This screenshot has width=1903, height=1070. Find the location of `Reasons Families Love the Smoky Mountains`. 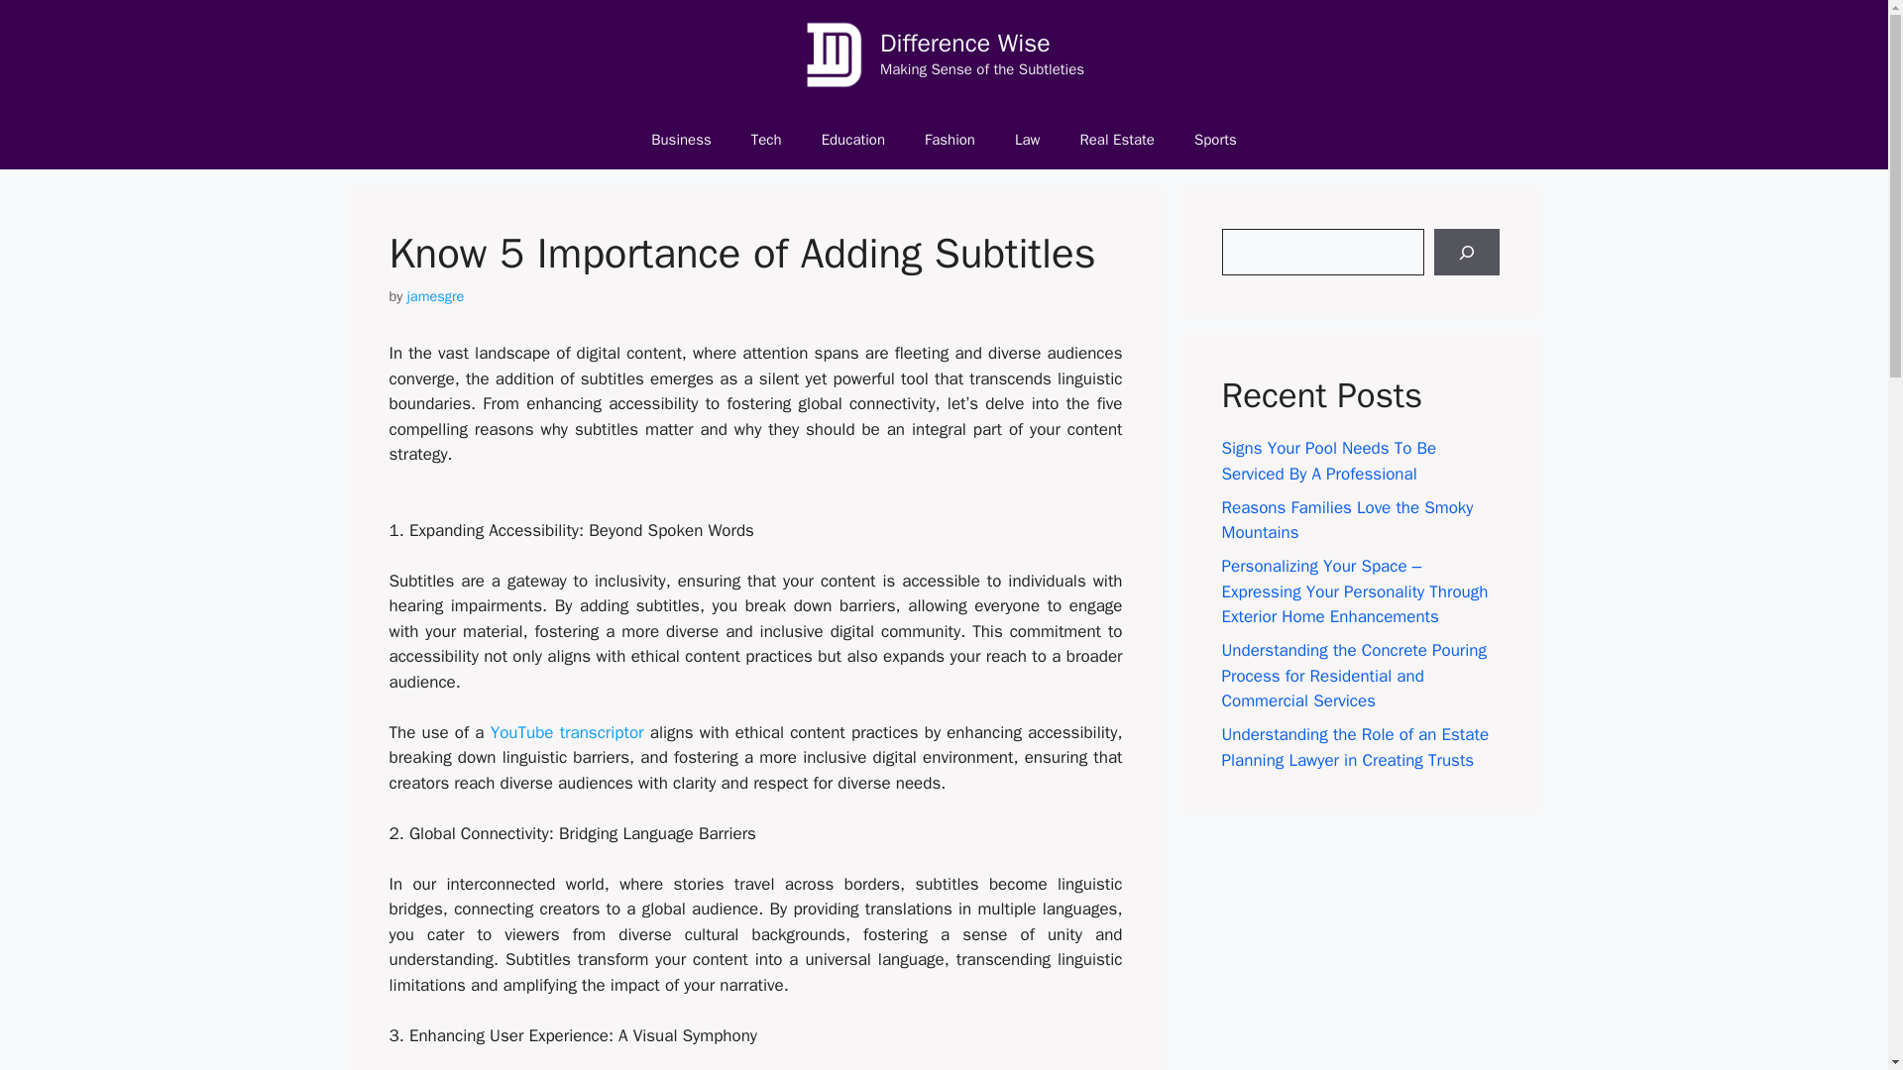

Reasons Families Love the Smoky Mountains is located at coordinates (1347, 520).